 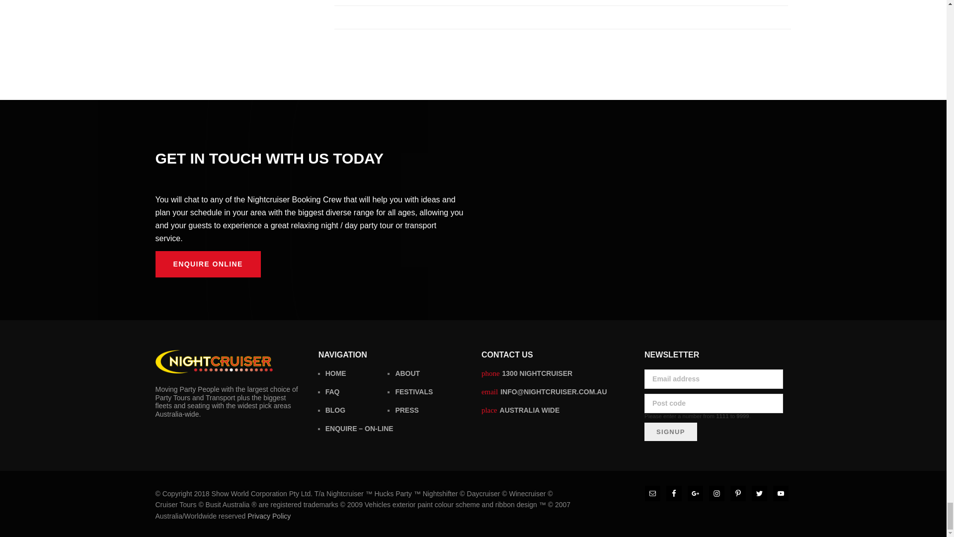 I want to click on BLOG, so click(x=335, y=410).